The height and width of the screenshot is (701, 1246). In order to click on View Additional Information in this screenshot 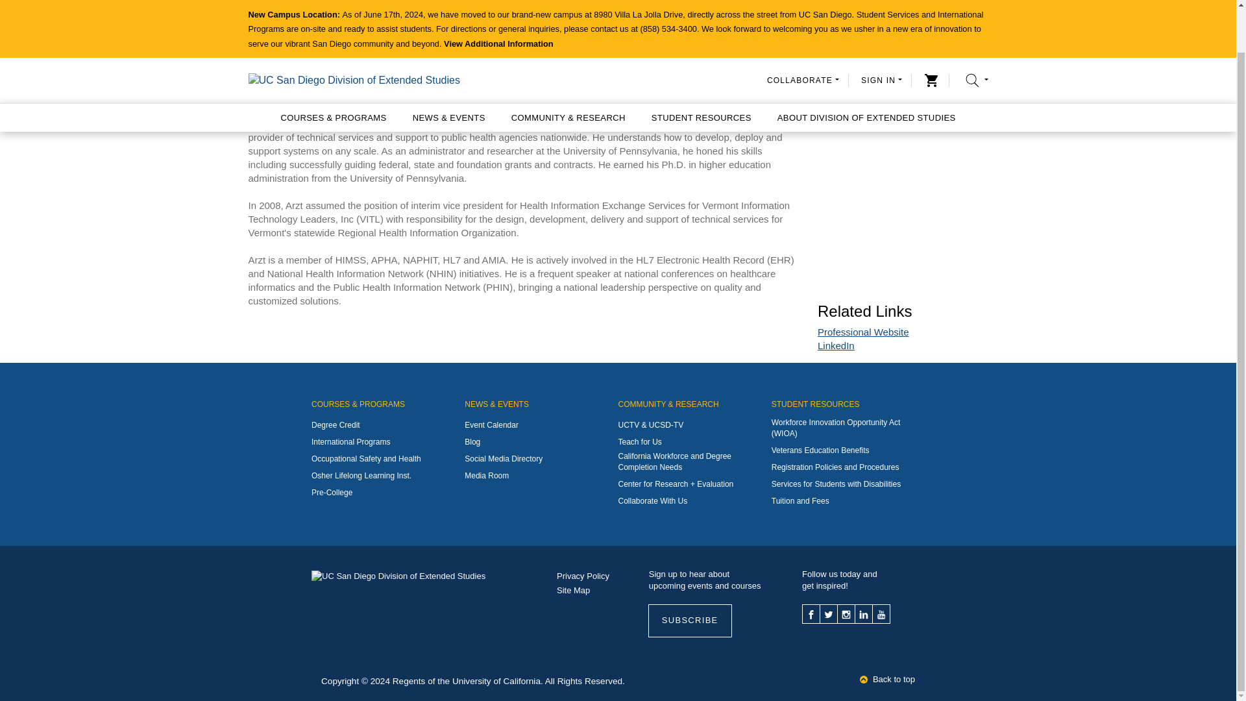, I will do `click(498, 1)`.